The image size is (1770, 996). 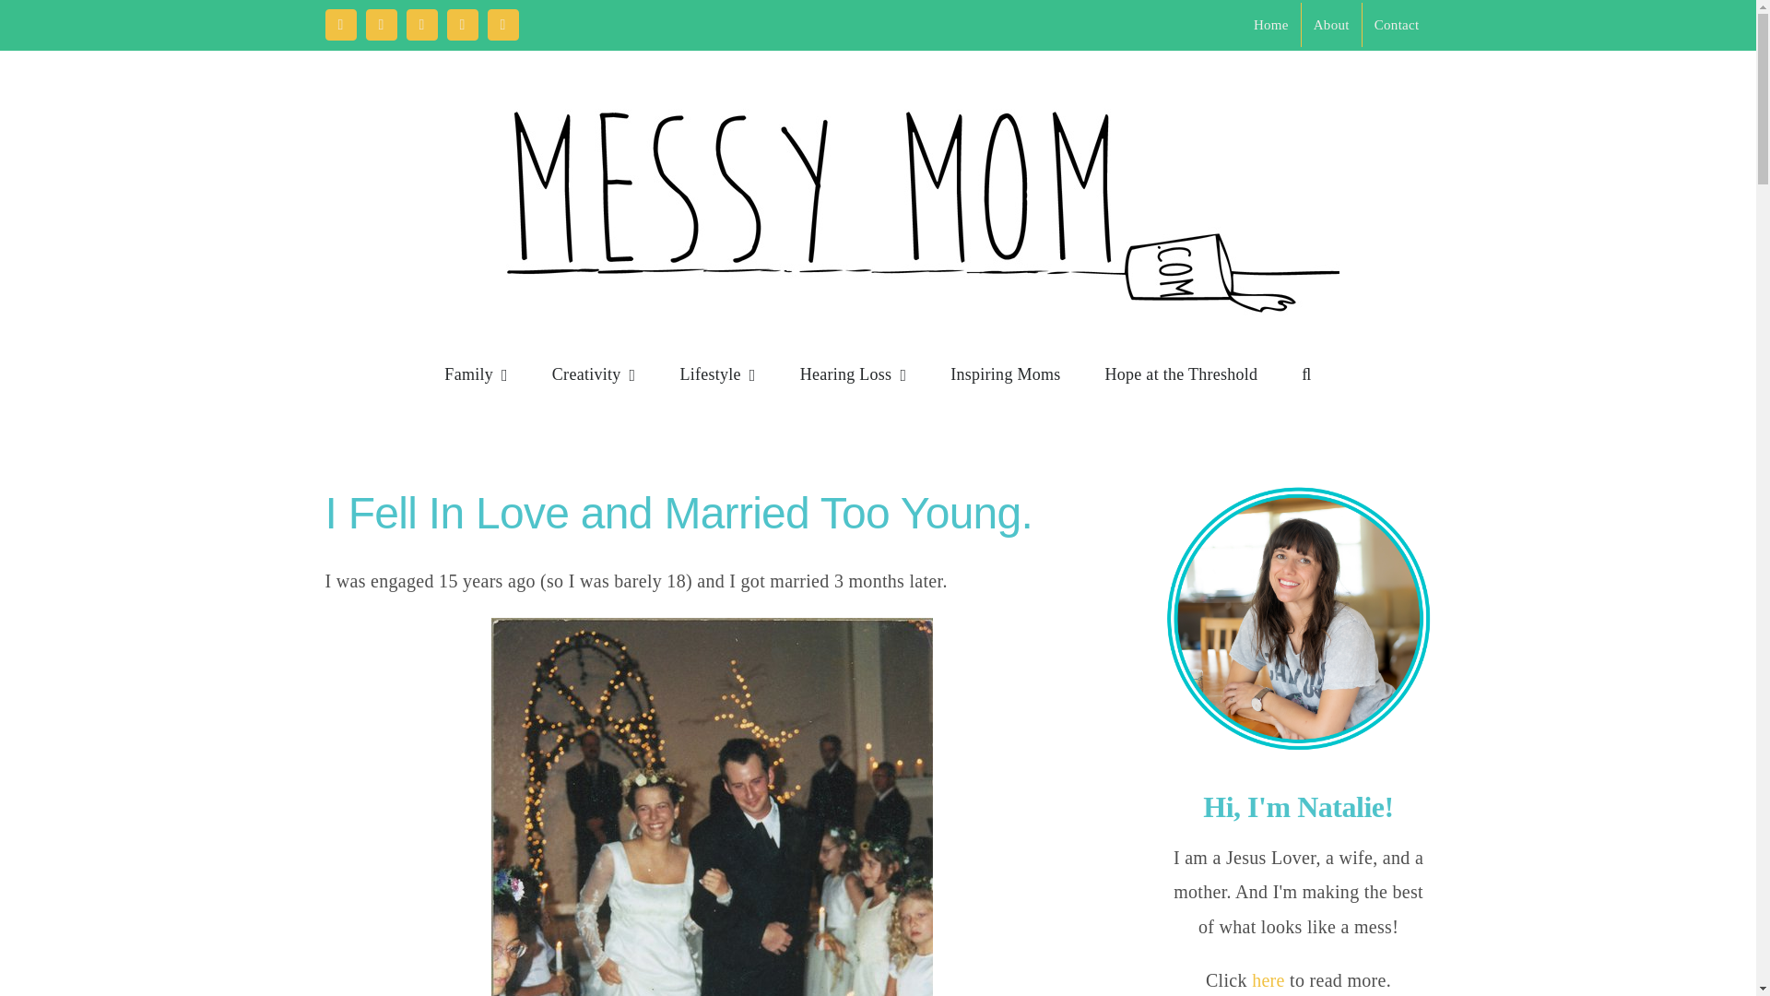 I want to click on Facebook, so click(x=339, y=24).